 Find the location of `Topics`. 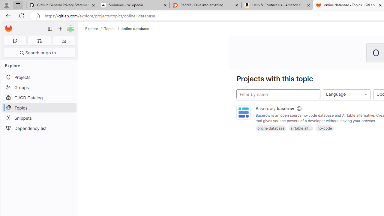

Topics is located at coordinates (110, 28).